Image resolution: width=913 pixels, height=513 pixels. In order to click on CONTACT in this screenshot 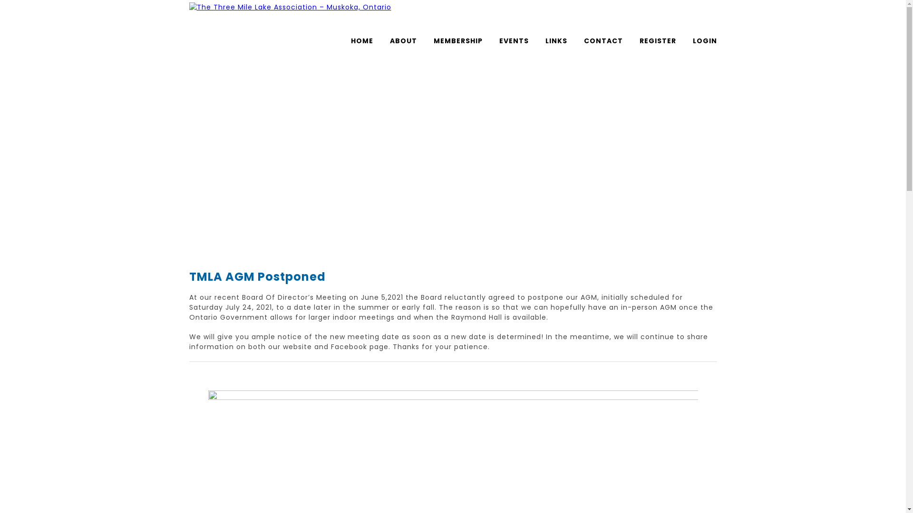, I will do `click(603, 41)`.